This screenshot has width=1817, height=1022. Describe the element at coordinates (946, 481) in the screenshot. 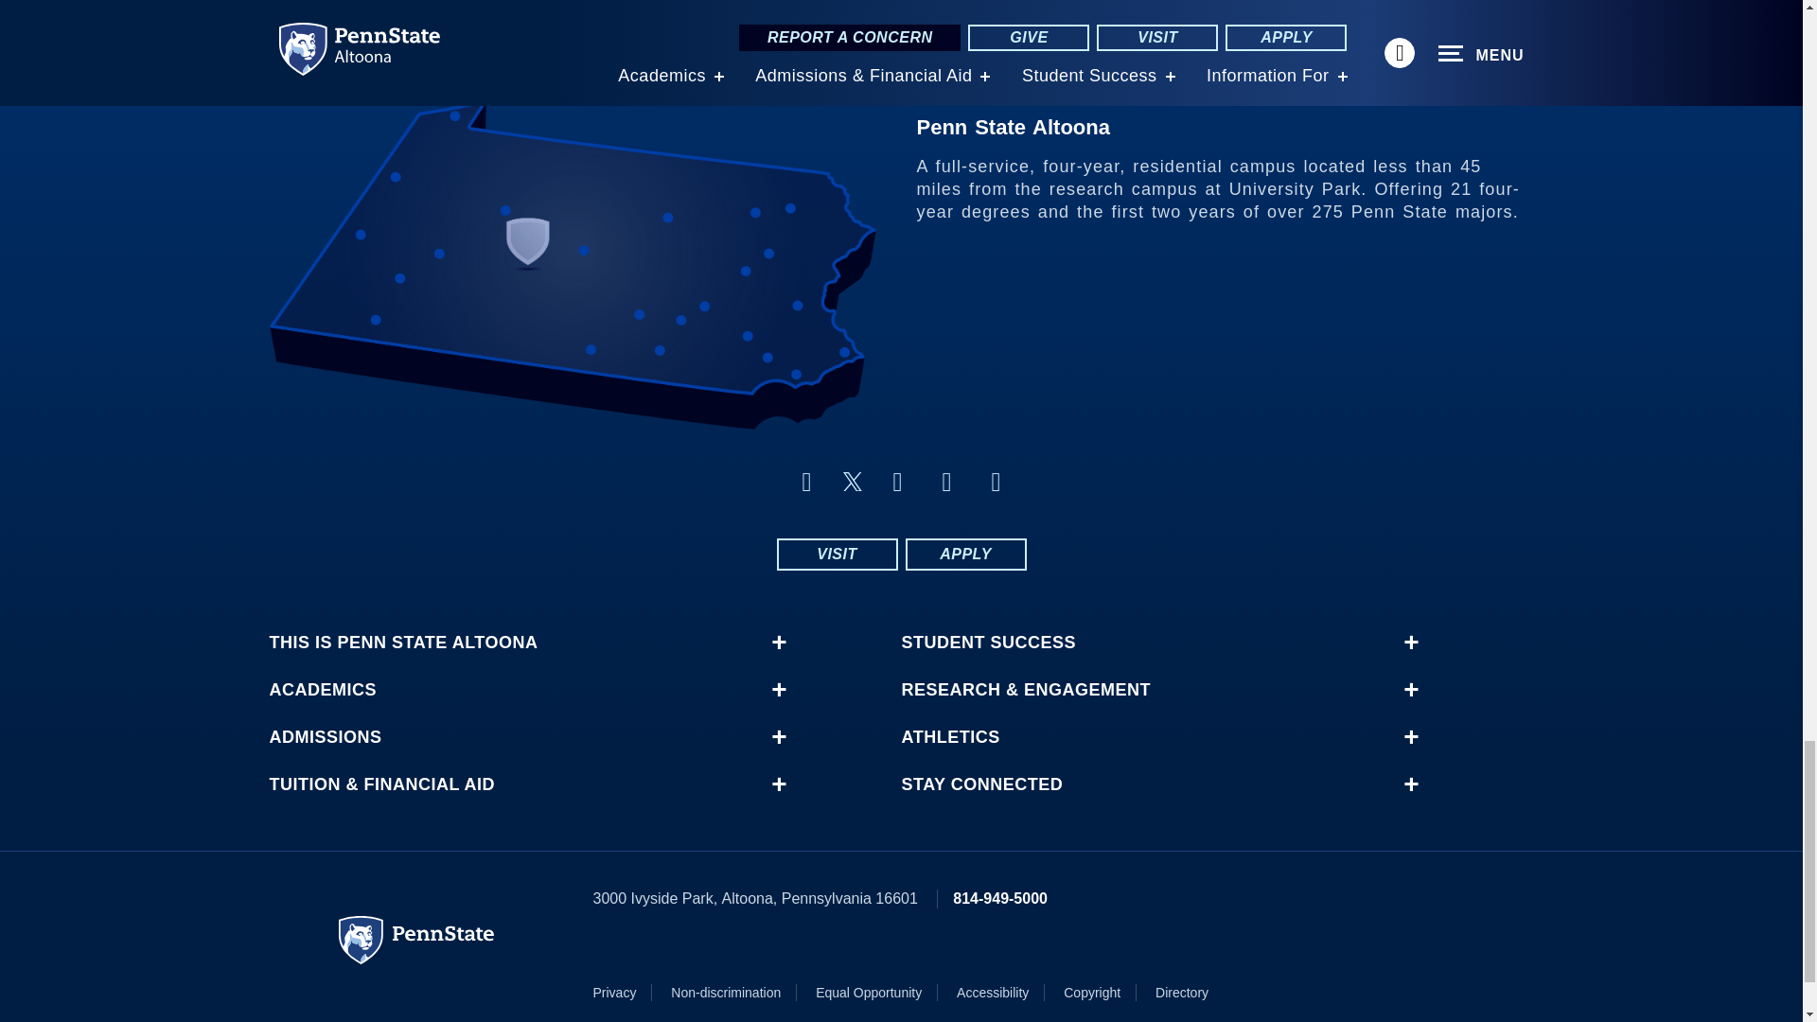

I see `youtube` at that location.